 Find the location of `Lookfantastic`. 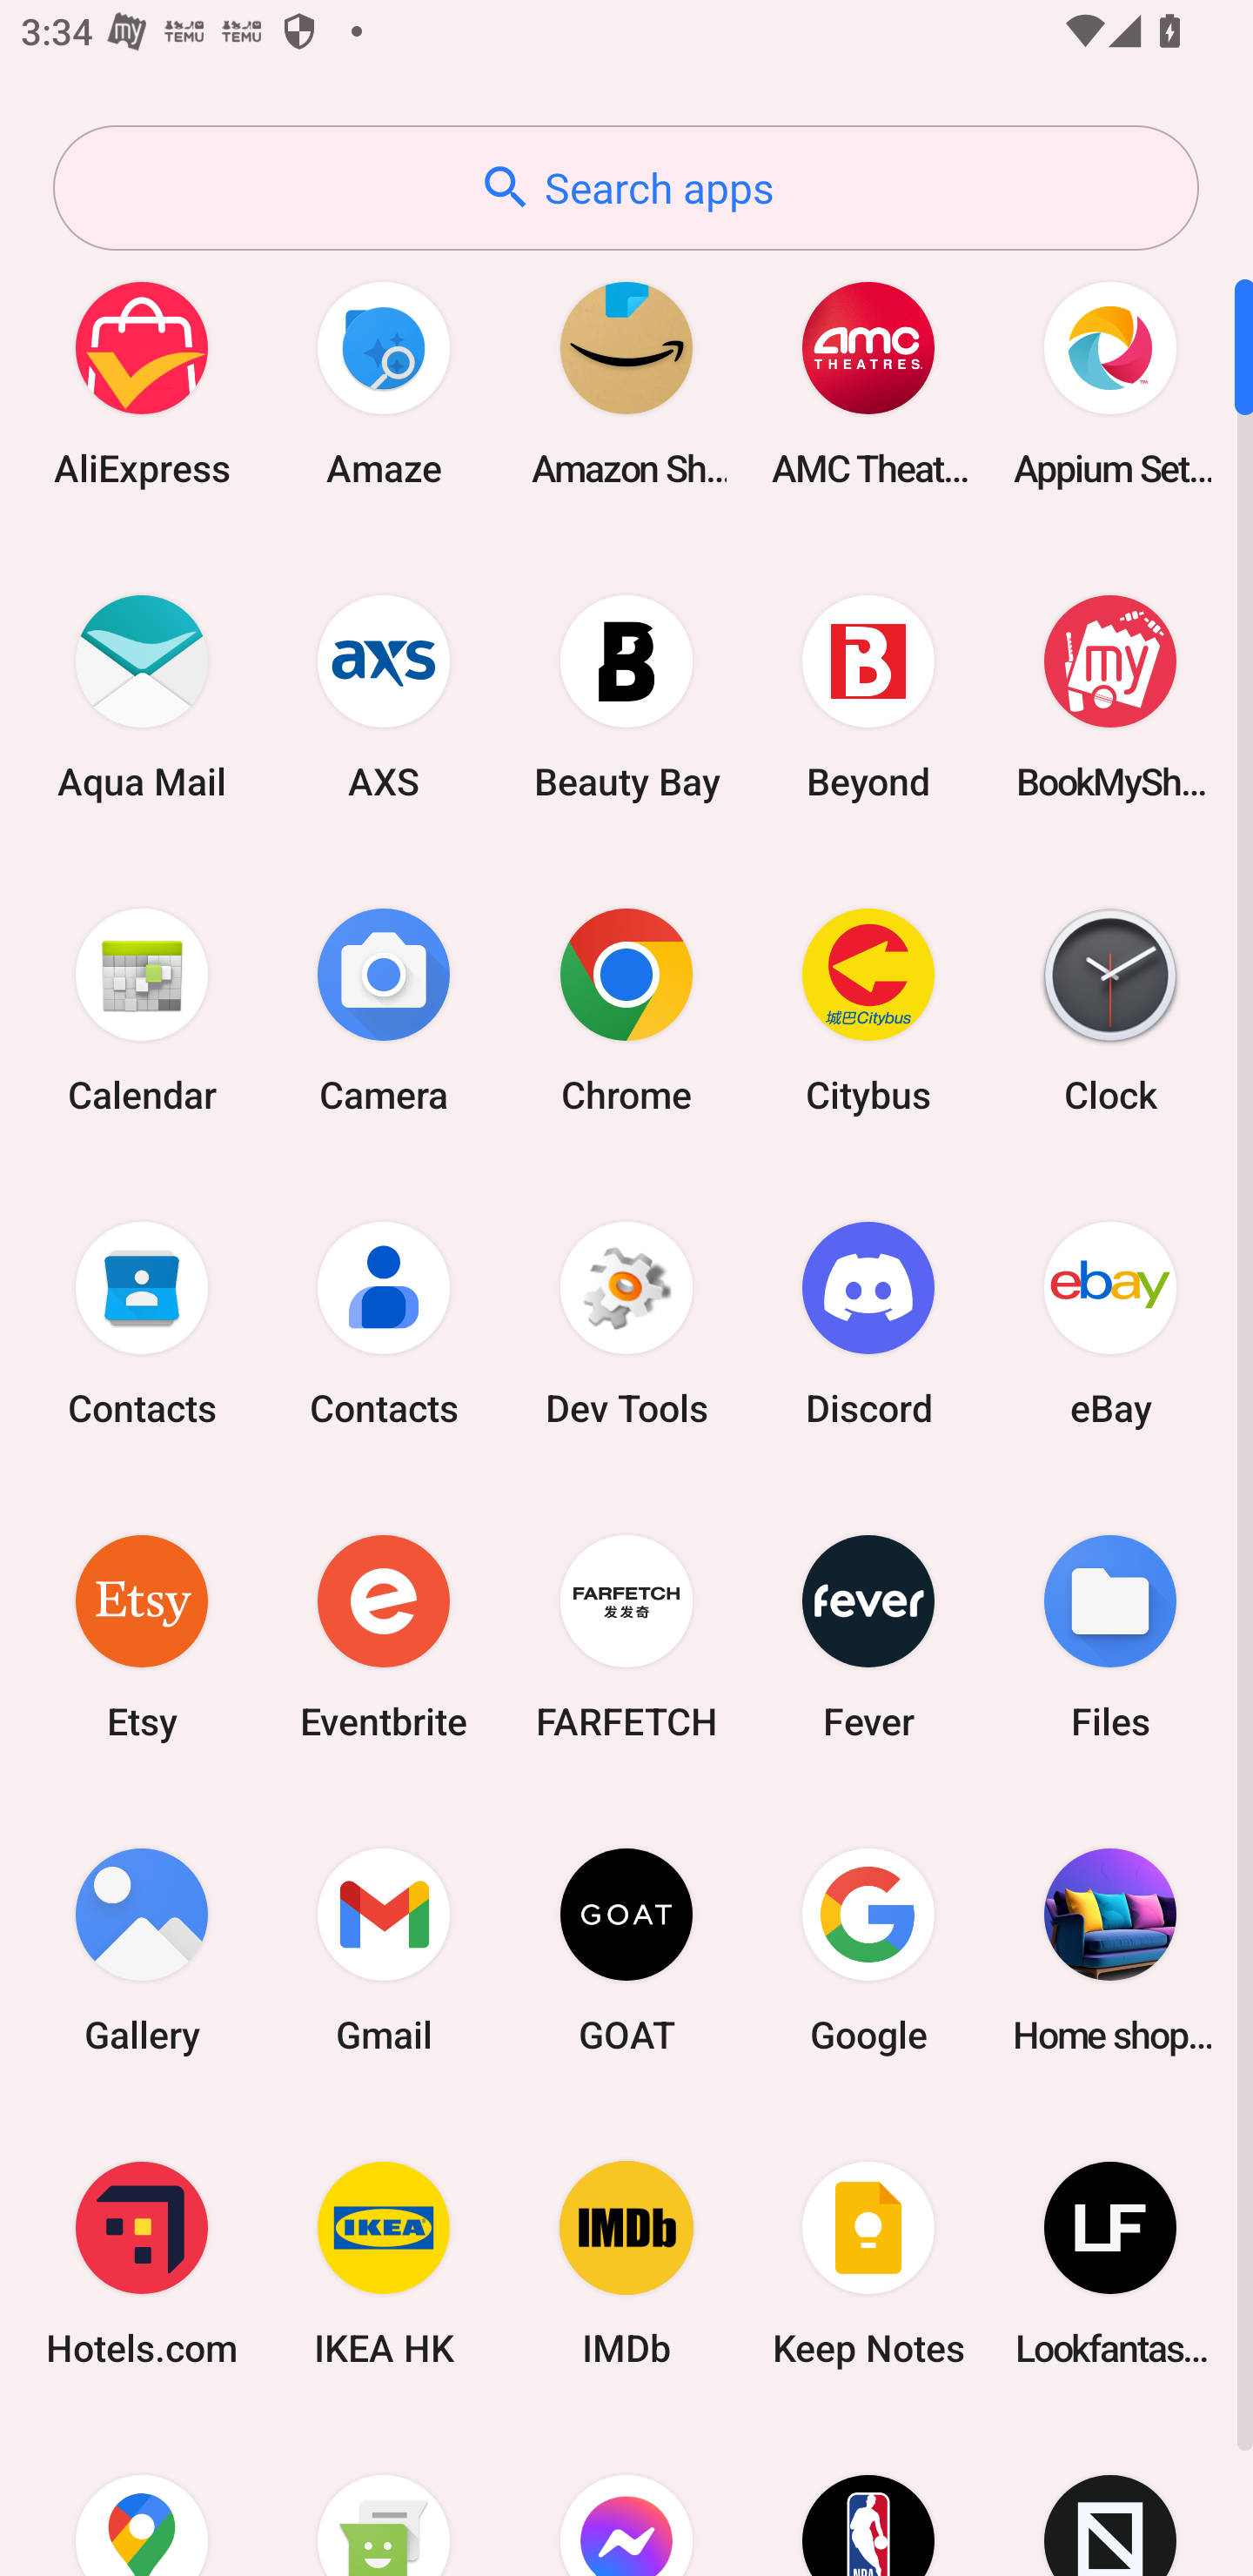

Lookfantastic is located at coordinates (1110, 2264).